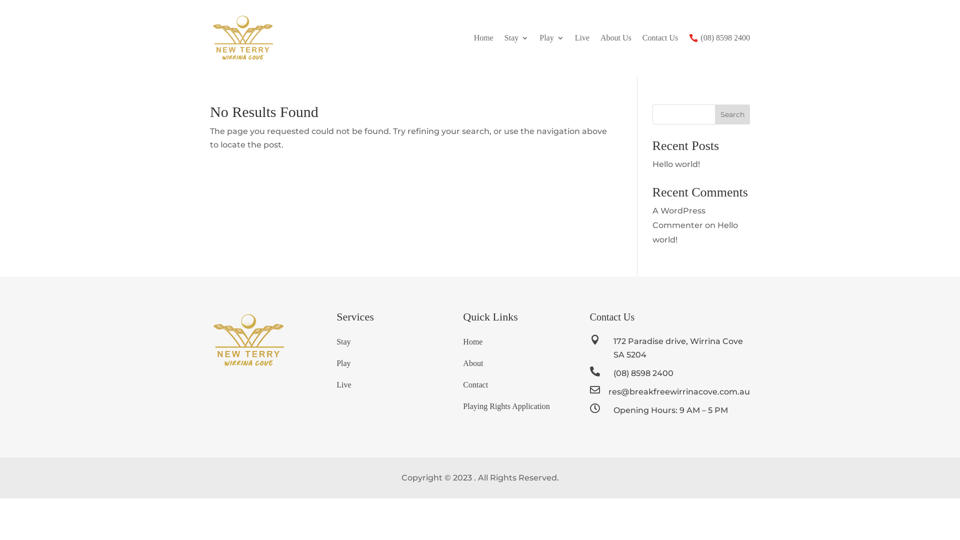 The image size is (960, 540). I want to click on Stay, so click(343, 341).